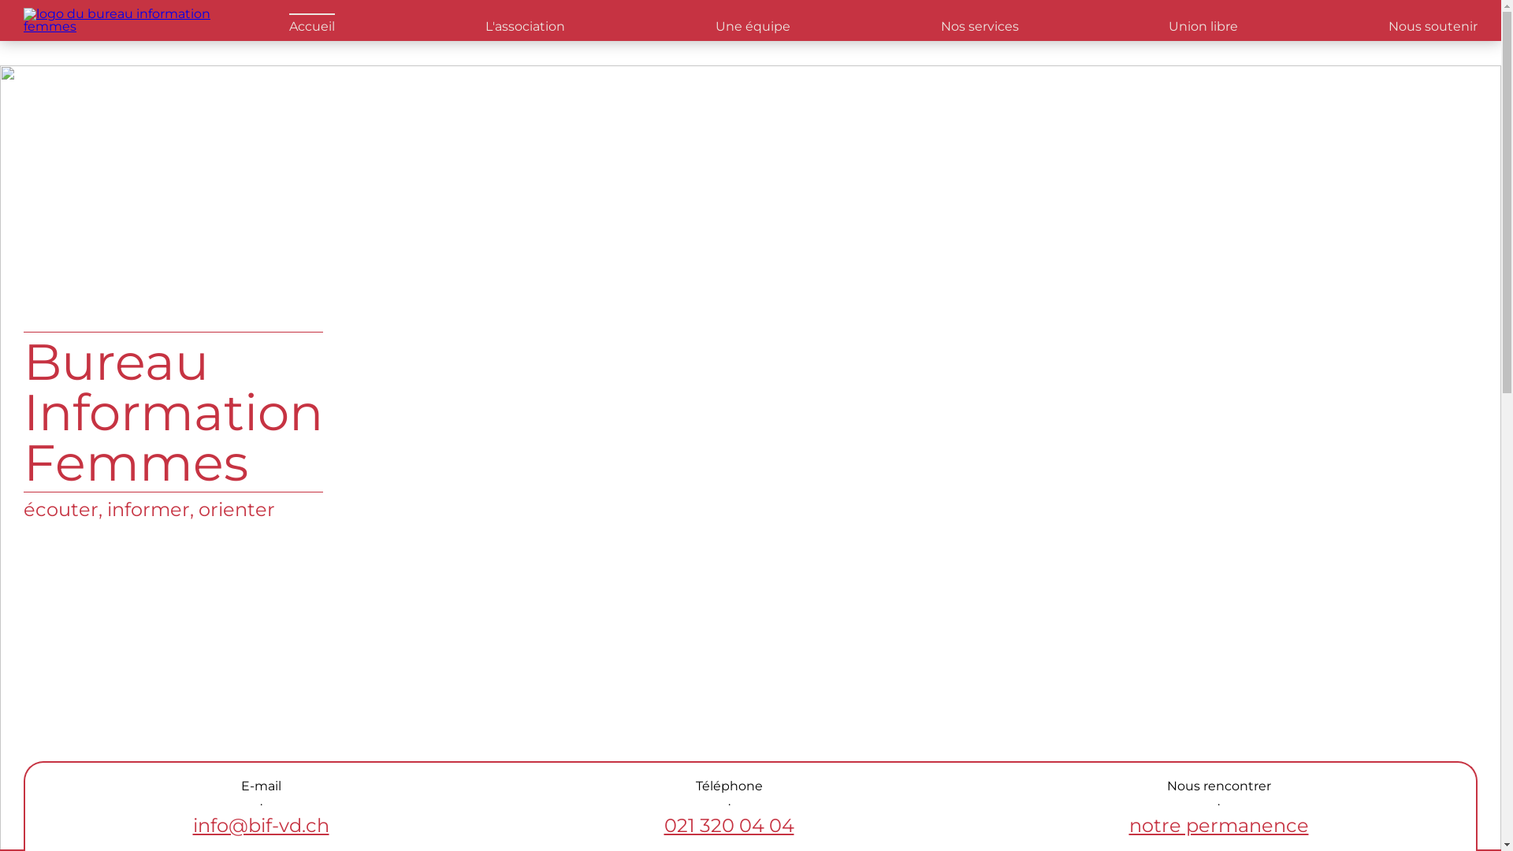  I want to click on Union libre, so click(1203, 27).